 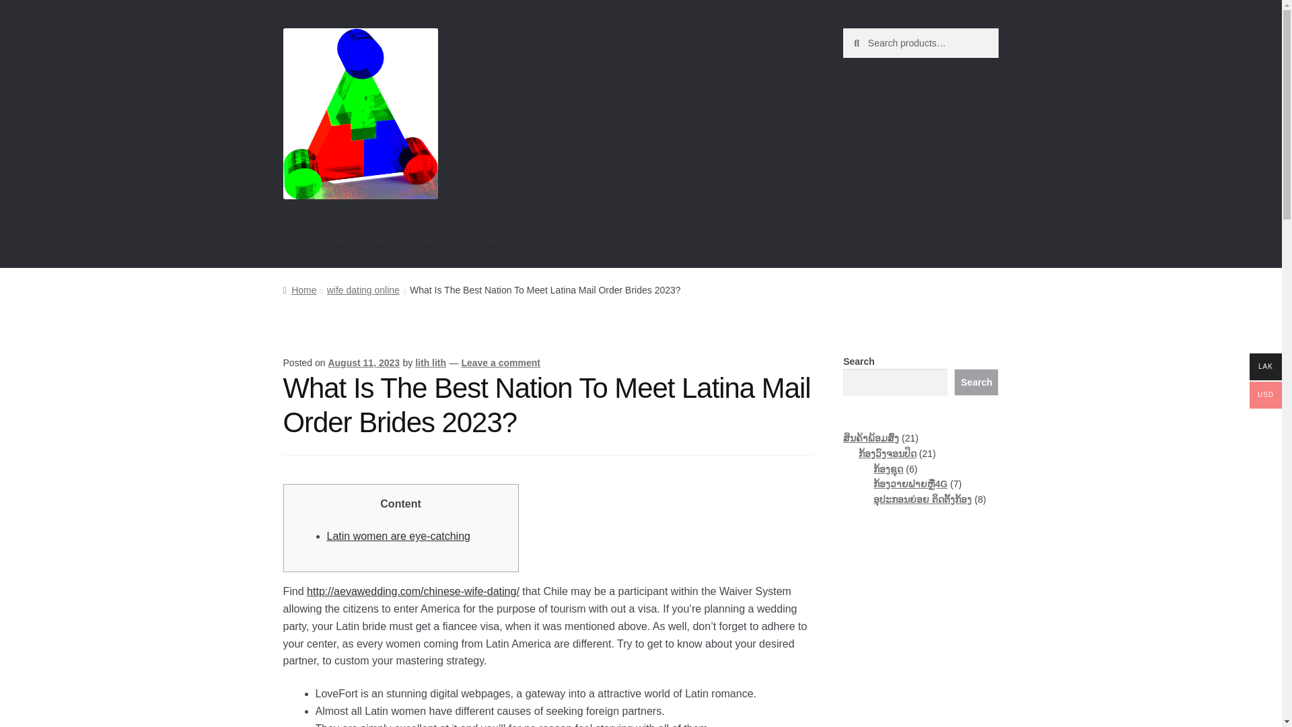 I want to click on lith lith, so click(x=430, y=362).